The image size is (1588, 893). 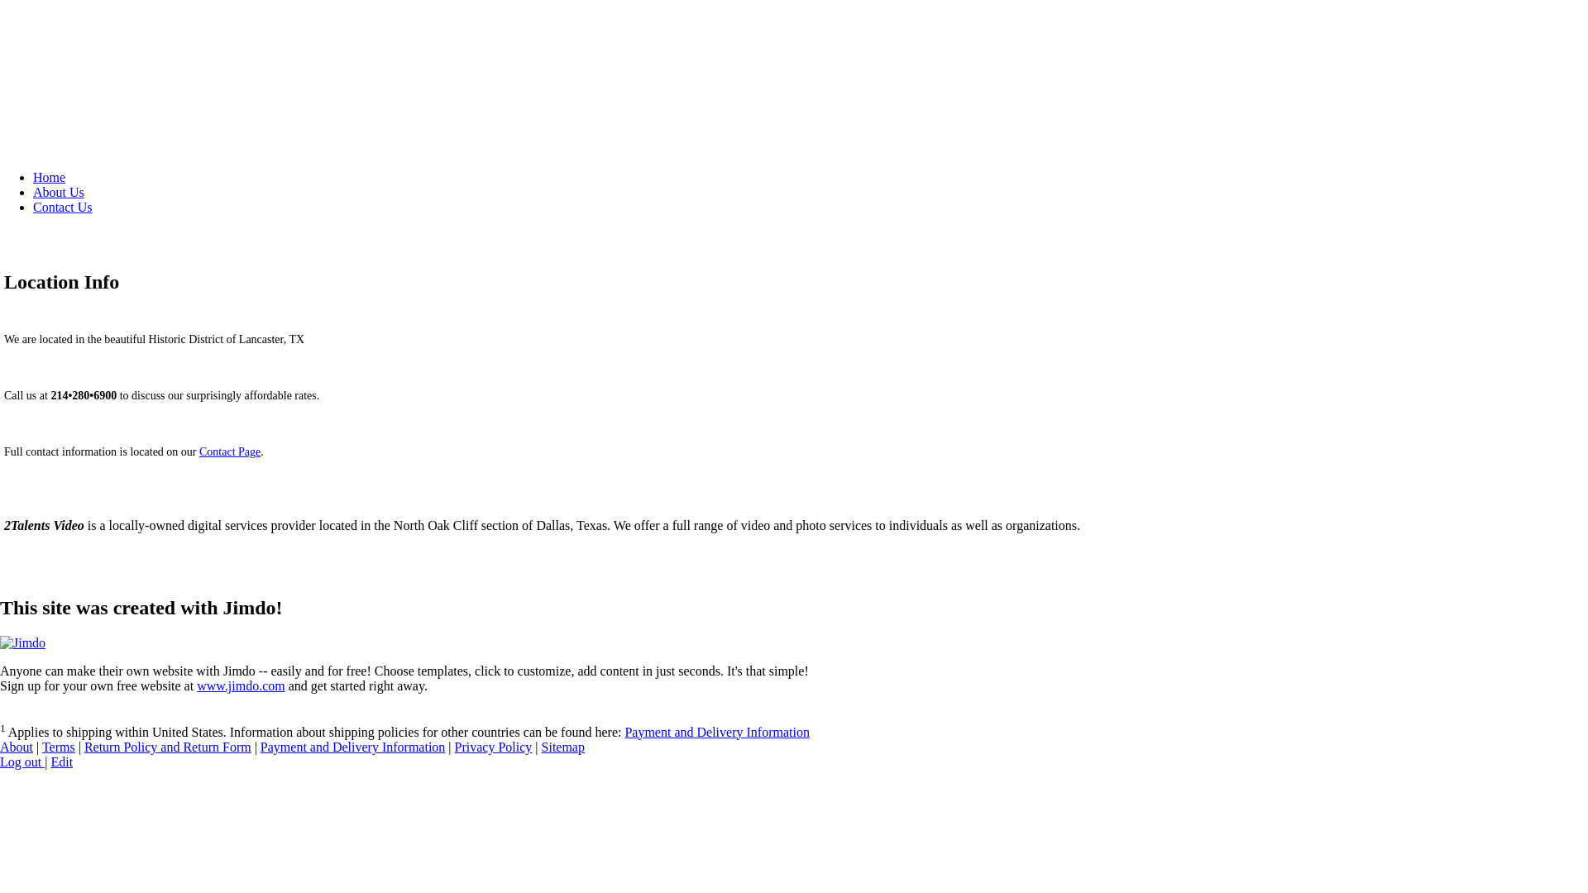 I want to click on About Us, so click(x=59, y=192).